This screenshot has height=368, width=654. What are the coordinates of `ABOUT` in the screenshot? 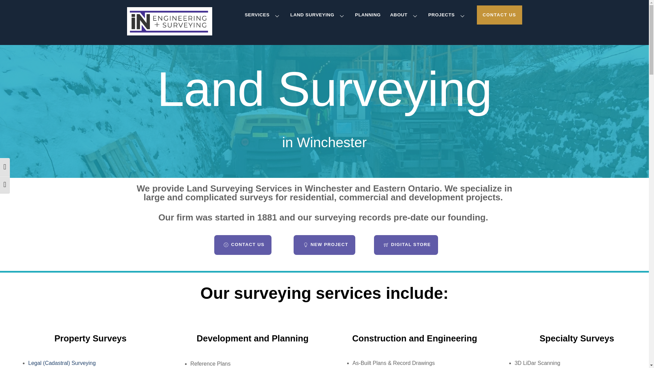 It's located at (405, 15).